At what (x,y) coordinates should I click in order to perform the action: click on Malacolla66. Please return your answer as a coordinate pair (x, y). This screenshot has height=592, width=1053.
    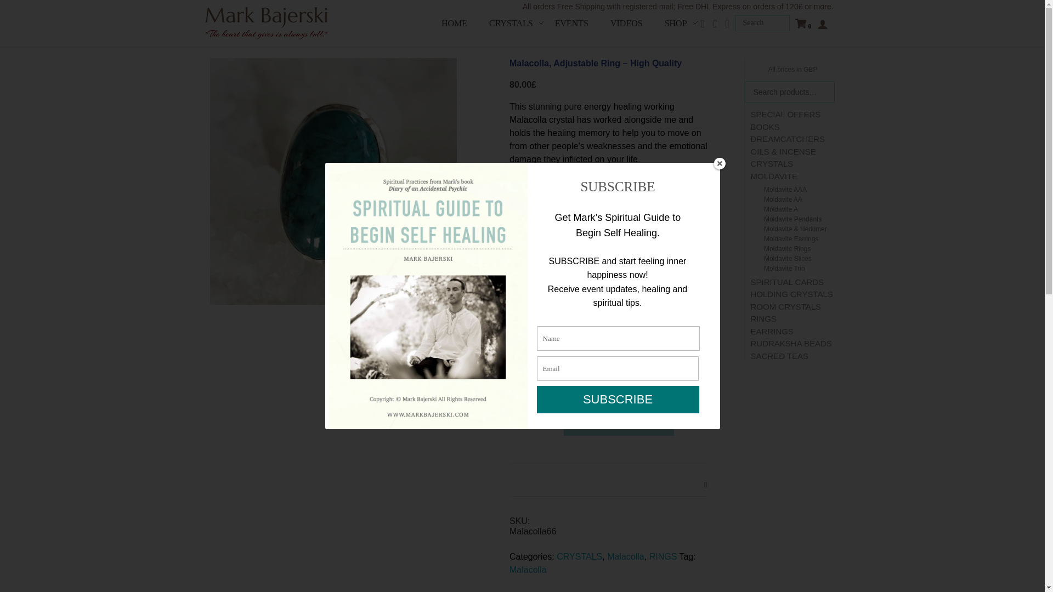
    Looking at the image, I should click on (332, 181).